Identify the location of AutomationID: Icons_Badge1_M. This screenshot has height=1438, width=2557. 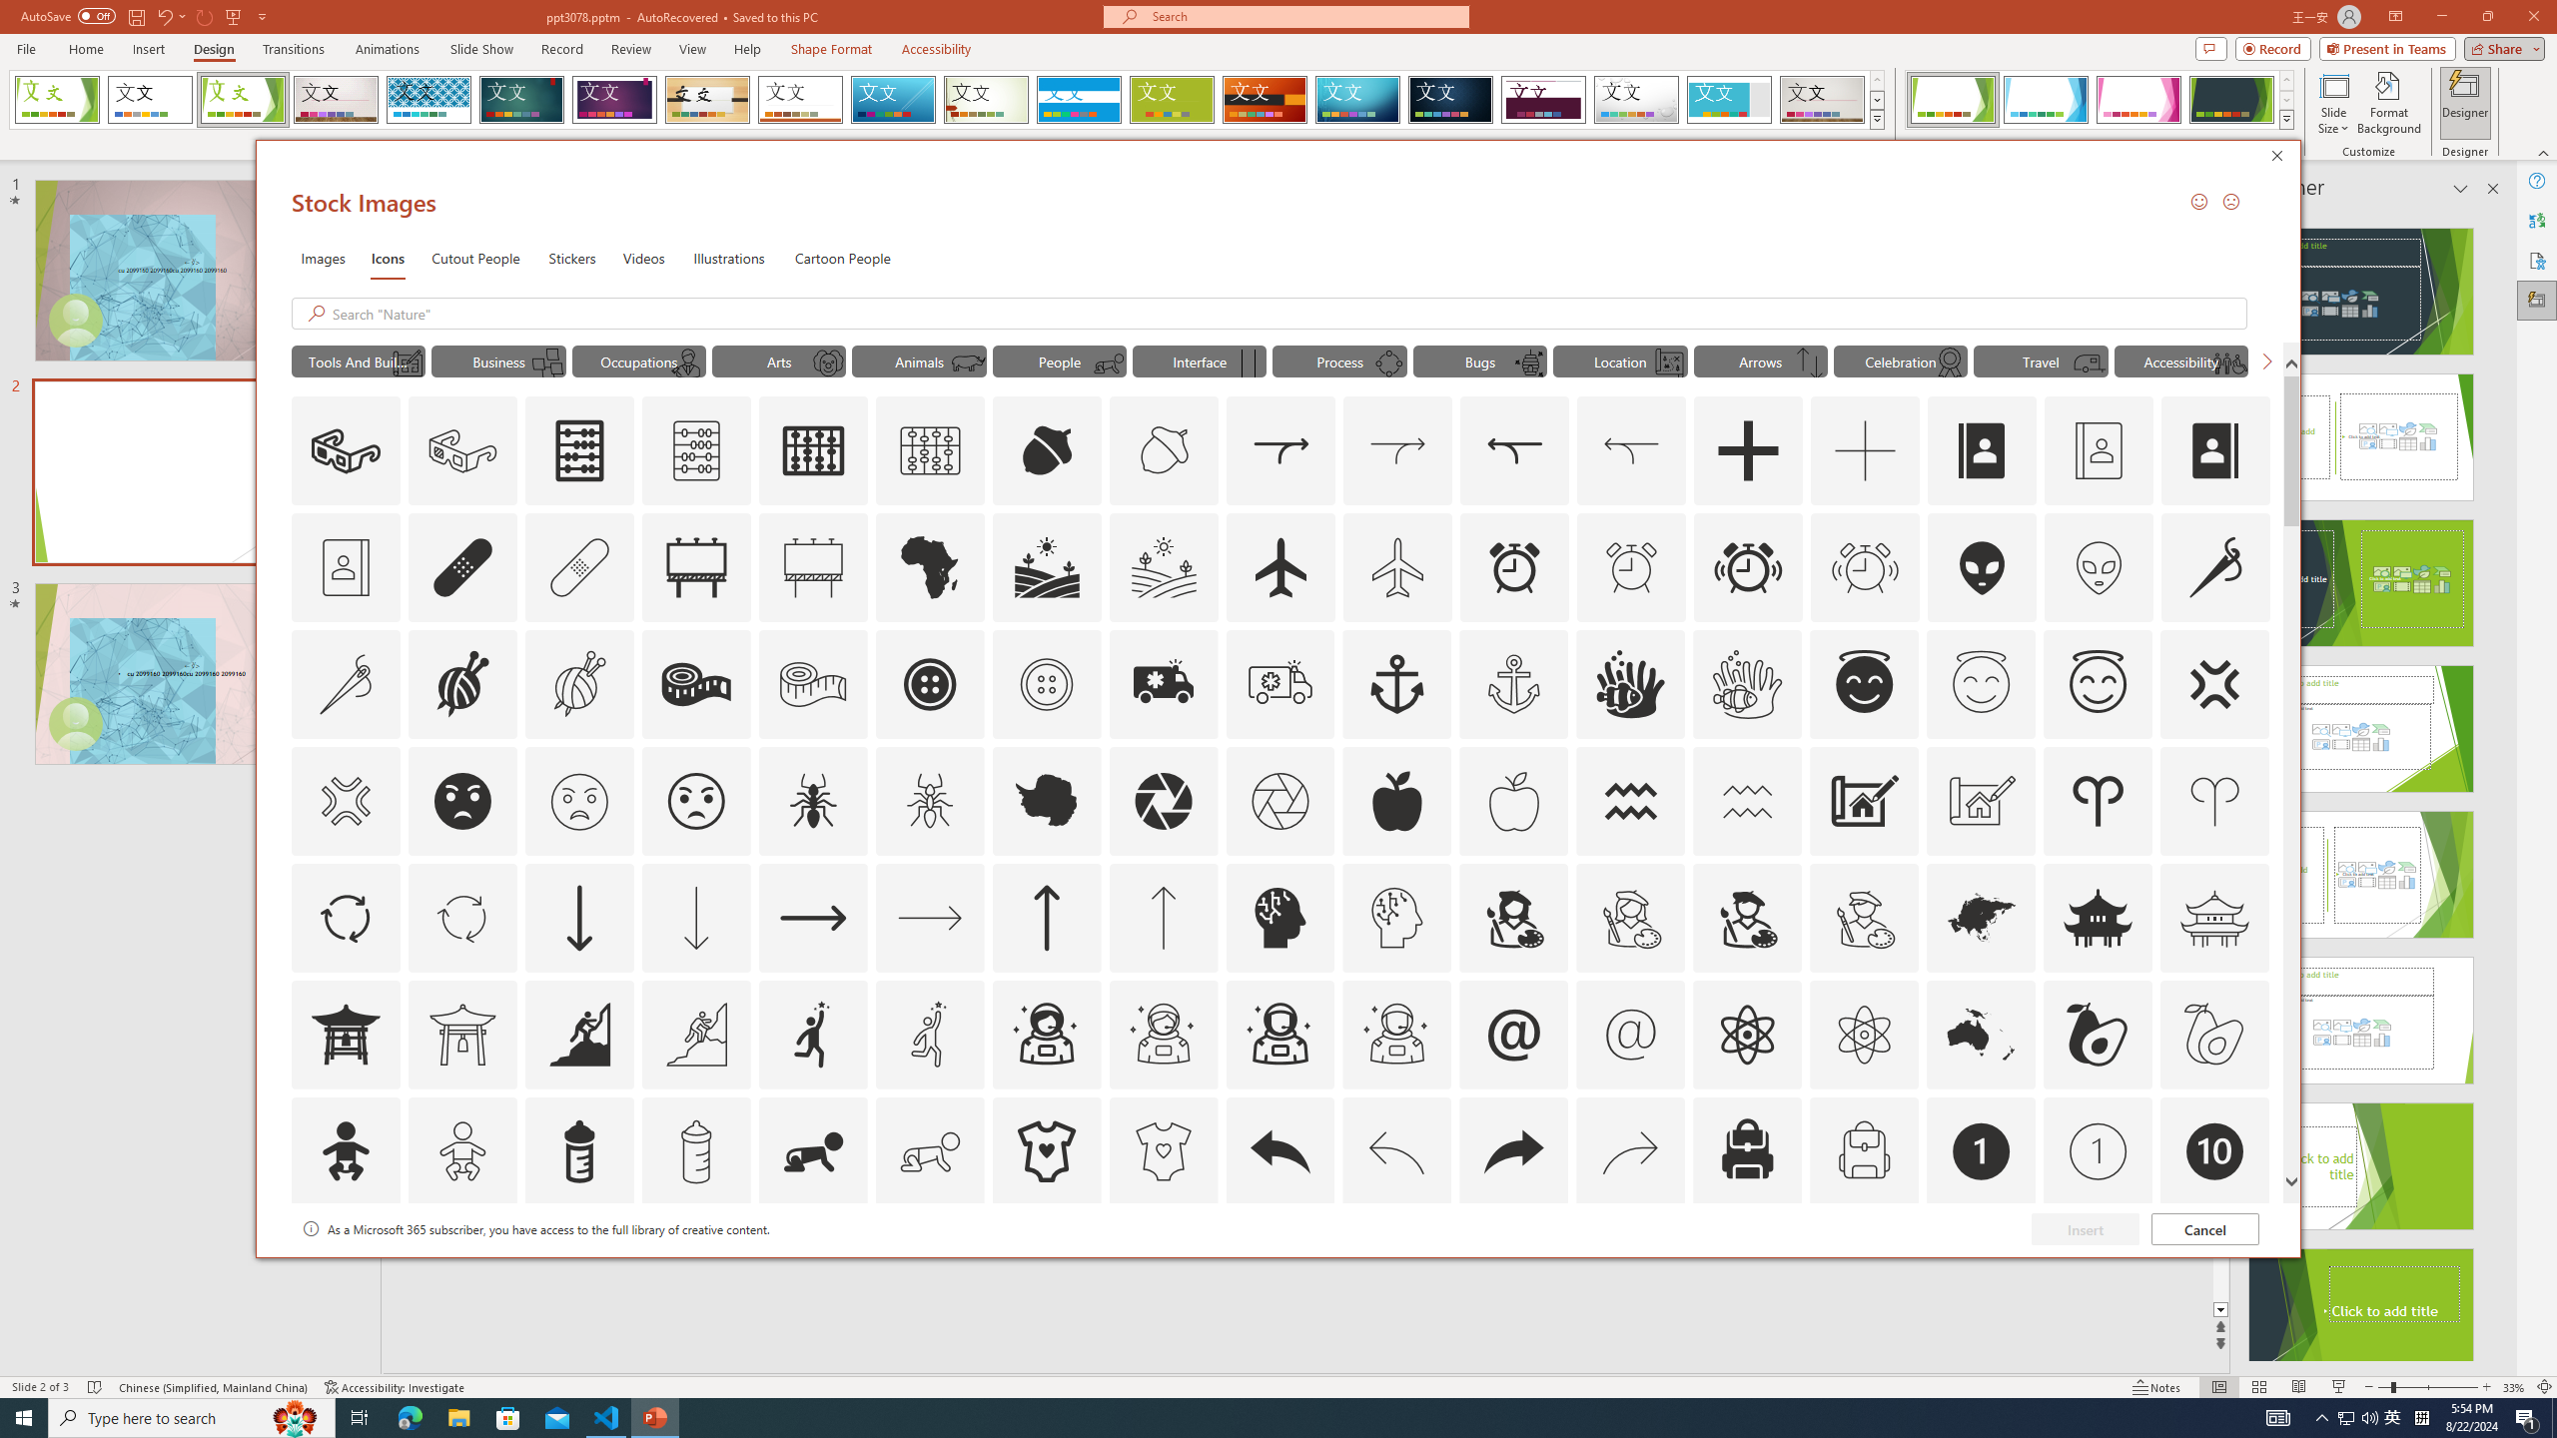
(2099, 1151).